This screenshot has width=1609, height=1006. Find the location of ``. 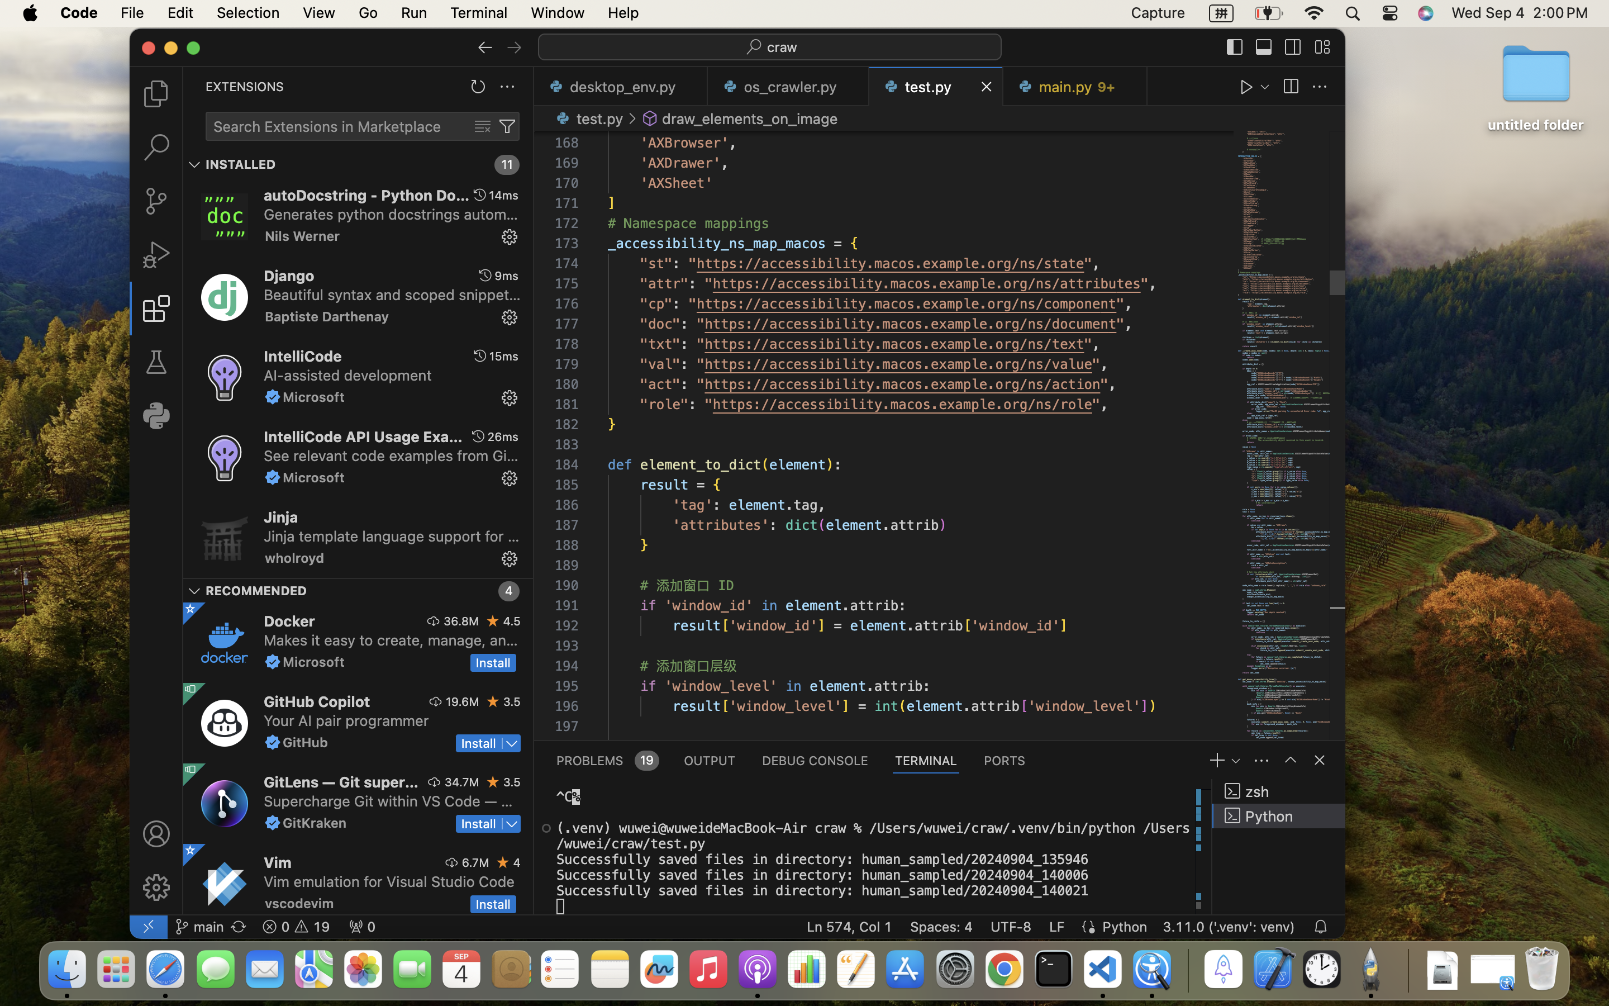

 is located at coordinates (156, 362).